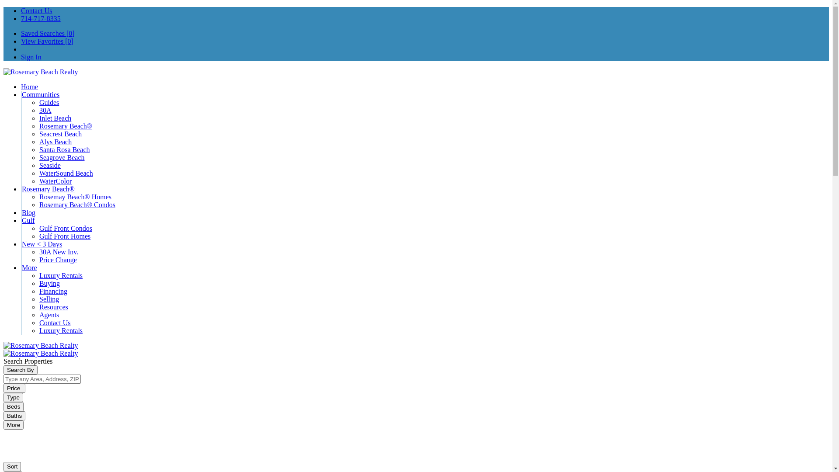 This screenshot has height=472, width=839. I want to click on Baths, so click(14, 416).